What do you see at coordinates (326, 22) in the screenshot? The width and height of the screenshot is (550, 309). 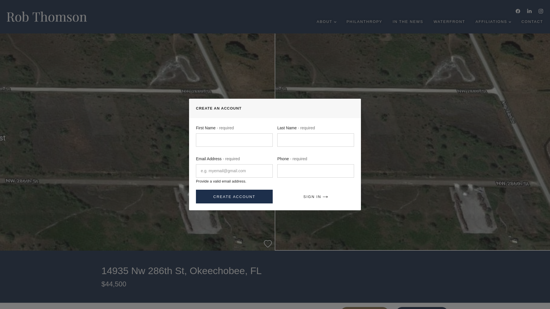 I see `ABOUT DROPDOWN ARROW` at bounding box center [326, 22].